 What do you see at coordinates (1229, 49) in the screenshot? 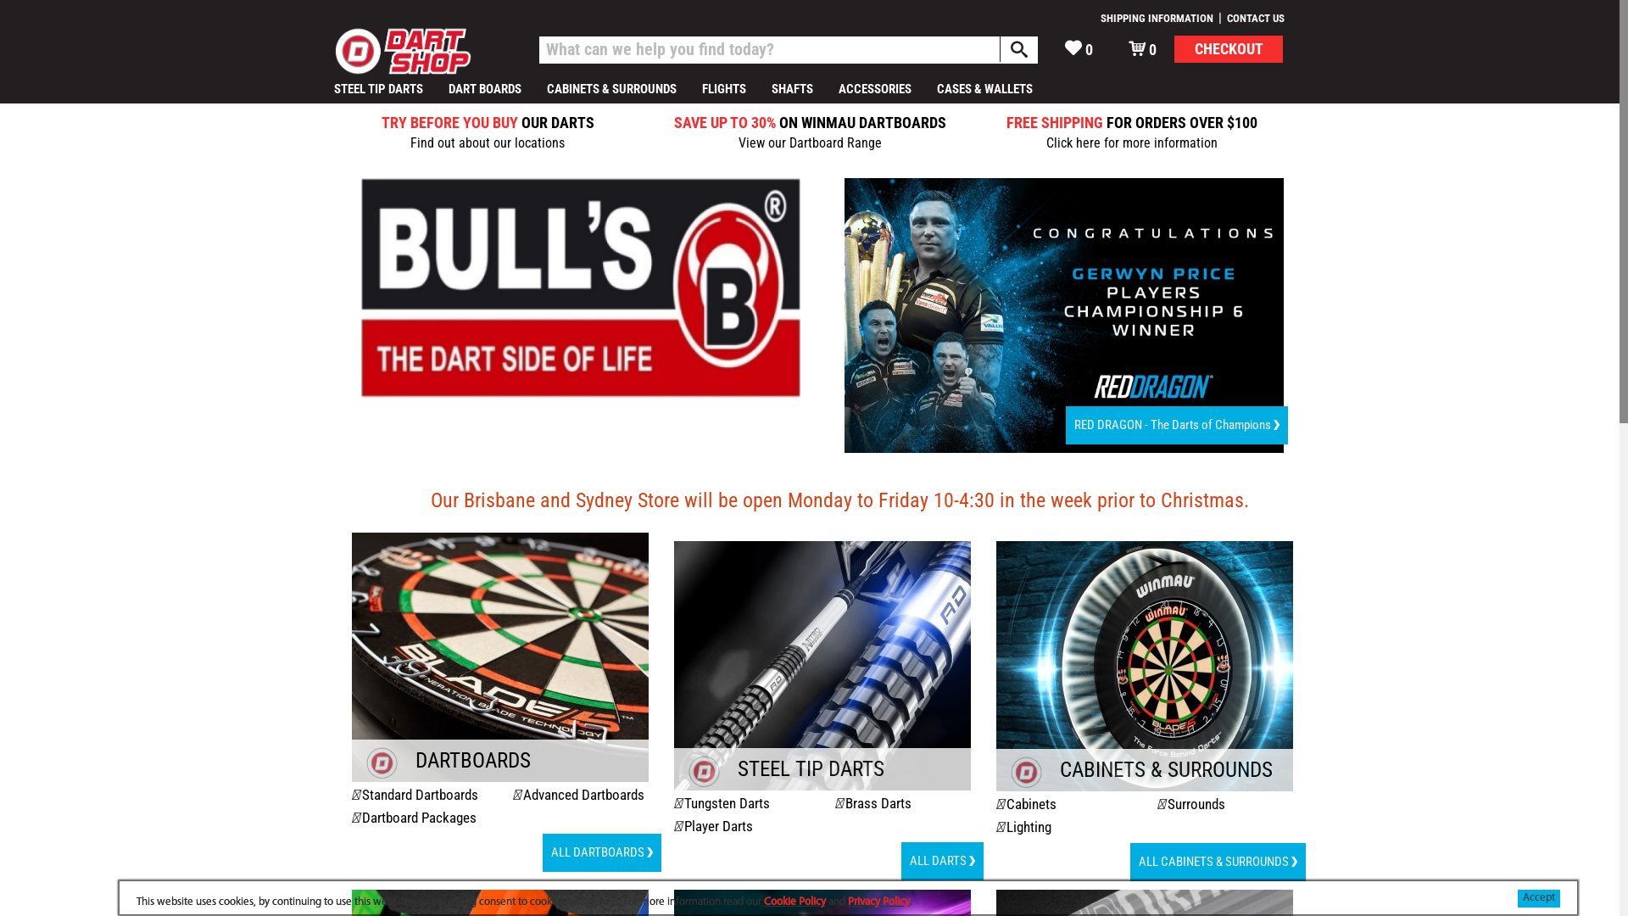
I see `CHECKOUT` at bounding box center [1229, 49].